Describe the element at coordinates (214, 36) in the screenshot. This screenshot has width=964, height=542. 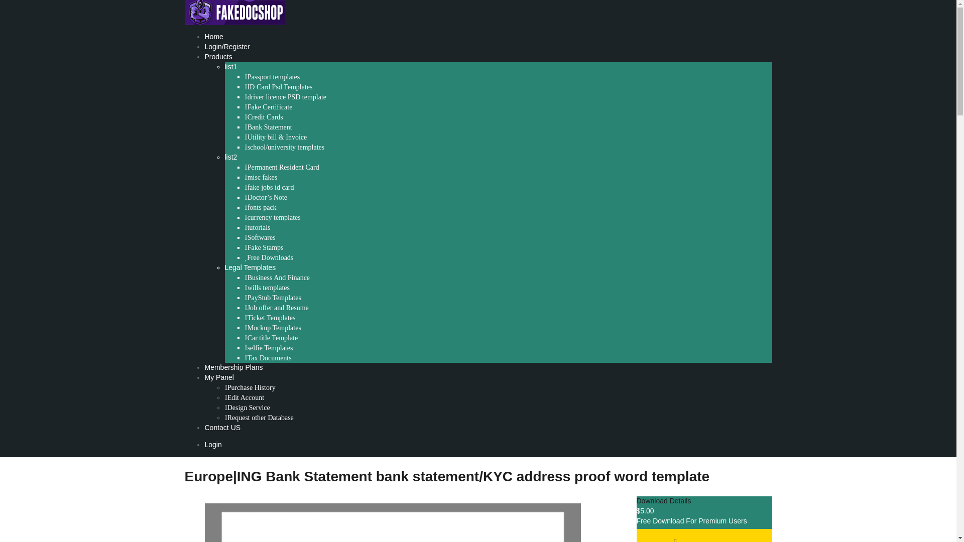
I see `Home` at that location.